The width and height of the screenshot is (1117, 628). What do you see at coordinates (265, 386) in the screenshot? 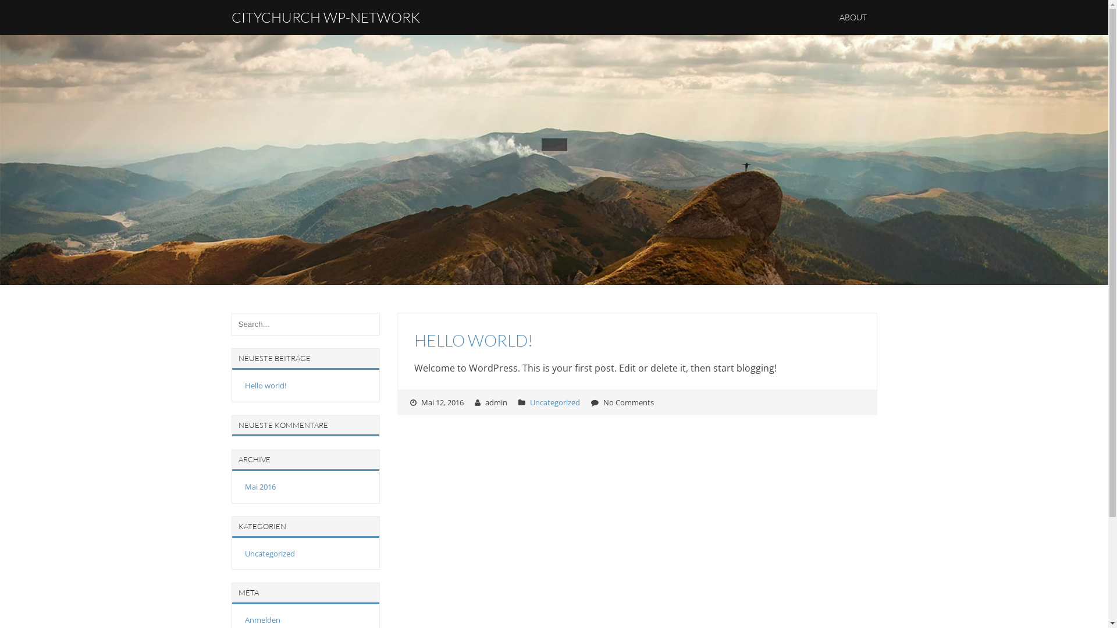
I see `Hello world!` at bounding box center [265, 386].